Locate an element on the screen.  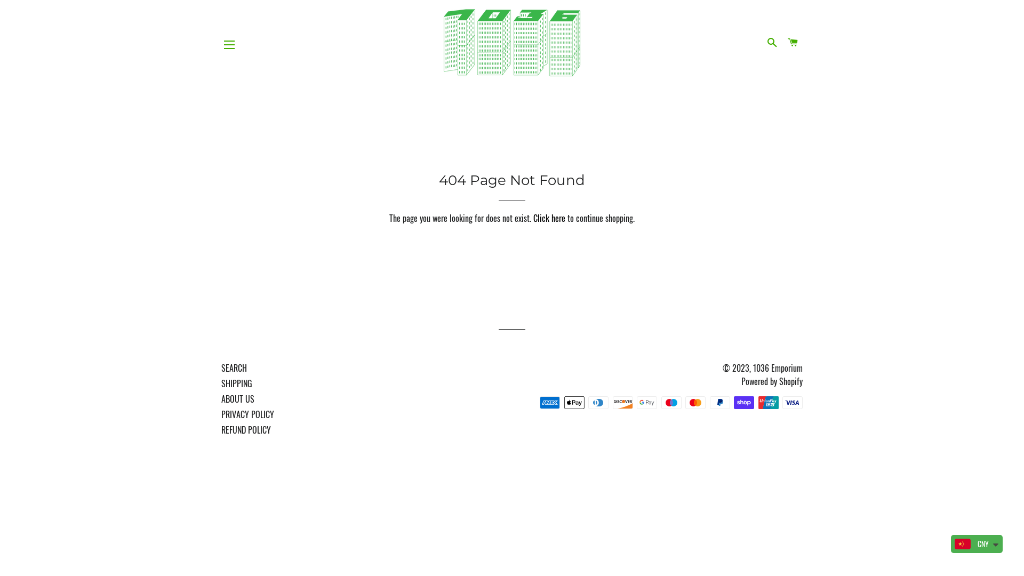
Click here is located at coordinates (549, 218).